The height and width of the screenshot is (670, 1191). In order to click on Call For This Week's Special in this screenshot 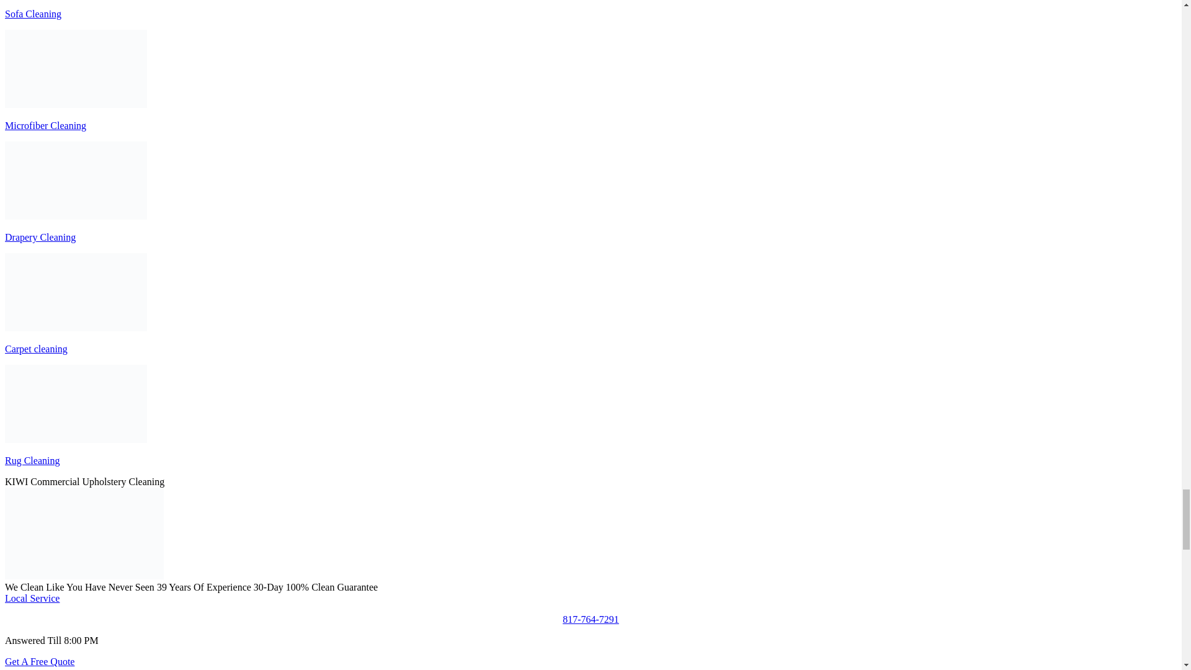, I will do `click(591, 619)`.